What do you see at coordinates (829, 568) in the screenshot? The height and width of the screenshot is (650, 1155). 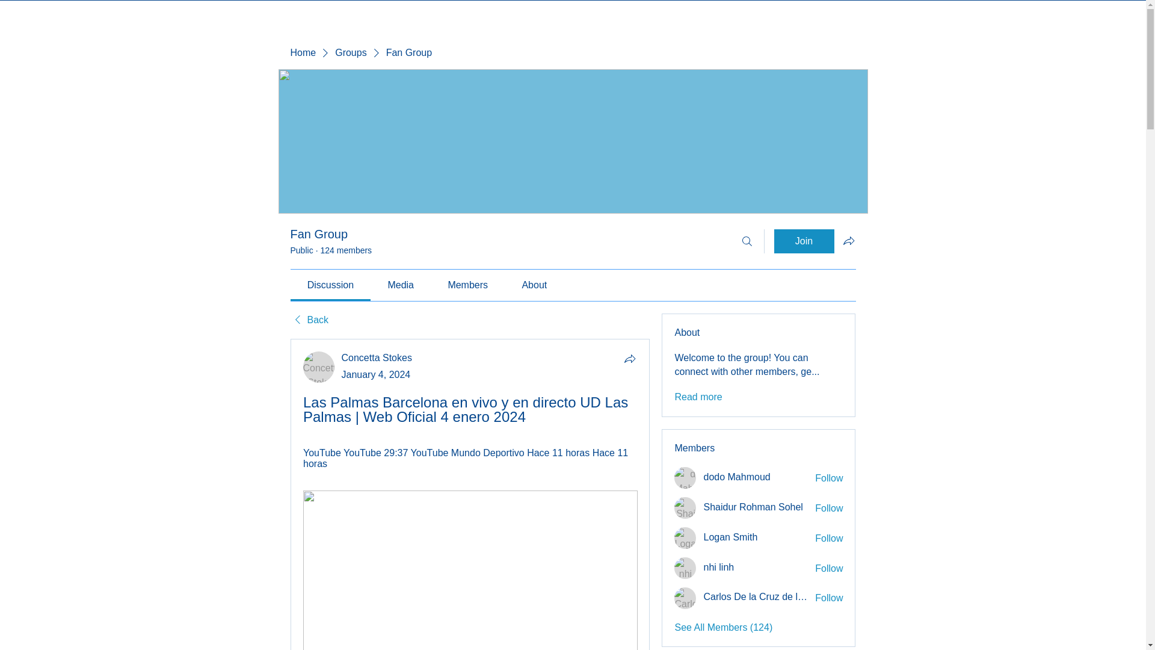 I see `Follow` at bounding box center [829, 568].